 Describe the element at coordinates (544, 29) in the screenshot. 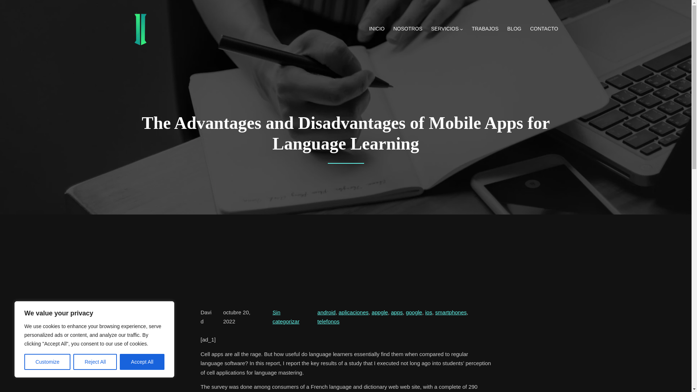

I see `CONTACTO` at that location.